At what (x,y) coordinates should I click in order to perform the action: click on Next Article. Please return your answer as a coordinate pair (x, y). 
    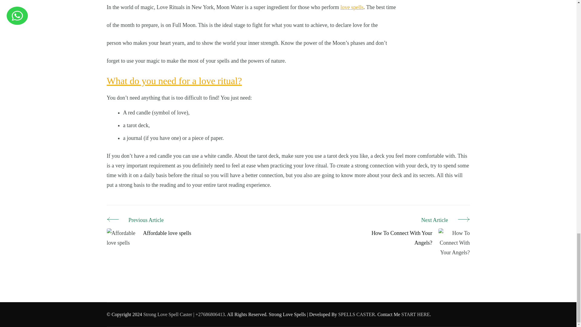
    Looking at the image, I should click on (417, 220).